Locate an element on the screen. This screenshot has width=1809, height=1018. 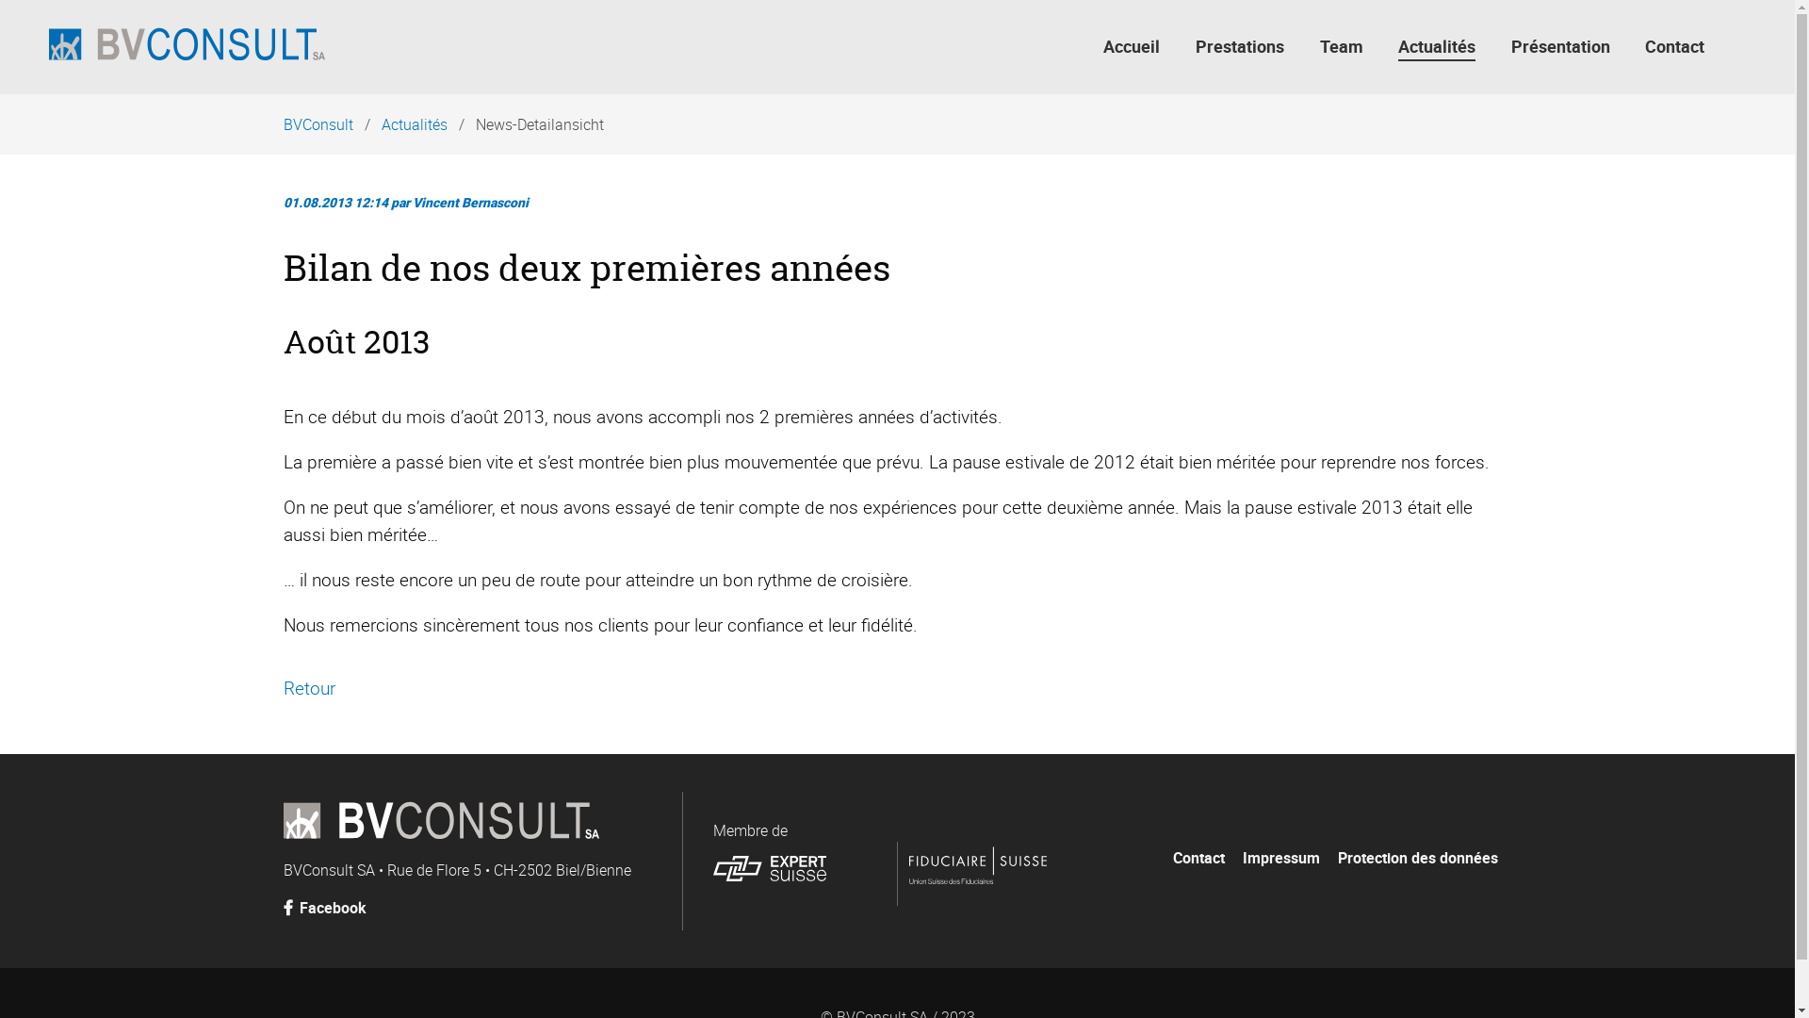
Team is located at coordinates (1348, 47).